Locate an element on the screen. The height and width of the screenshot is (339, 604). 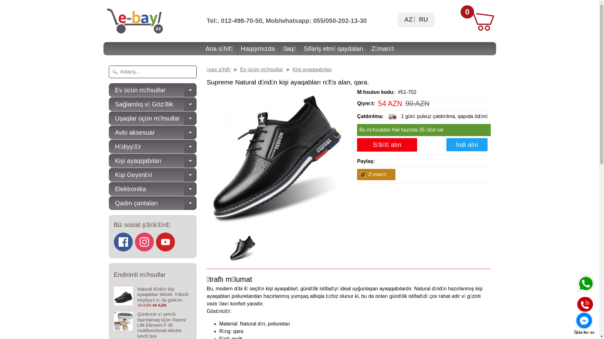
- is located at coordinates (190, 90).